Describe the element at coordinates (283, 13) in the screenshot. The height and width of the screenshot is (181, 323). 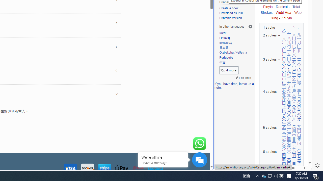
I see `Wubi Hua` at that location.